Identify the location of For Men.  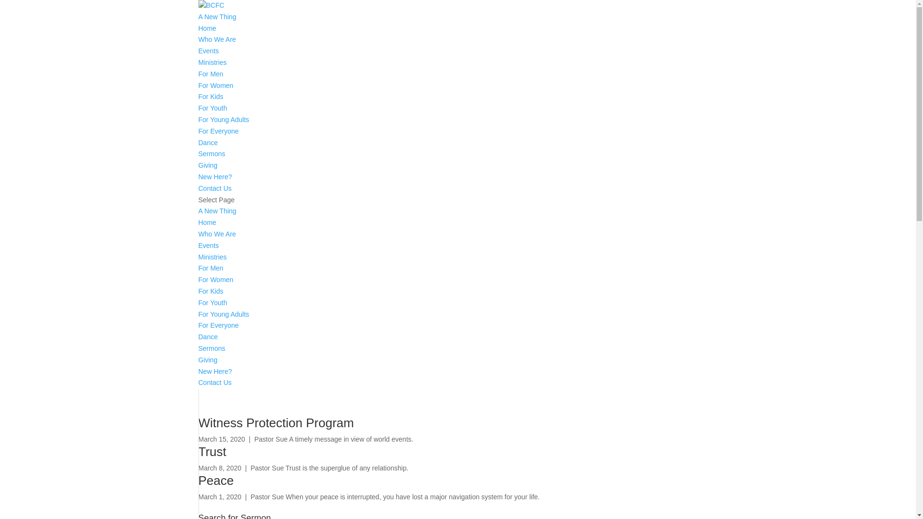
(211, 268).